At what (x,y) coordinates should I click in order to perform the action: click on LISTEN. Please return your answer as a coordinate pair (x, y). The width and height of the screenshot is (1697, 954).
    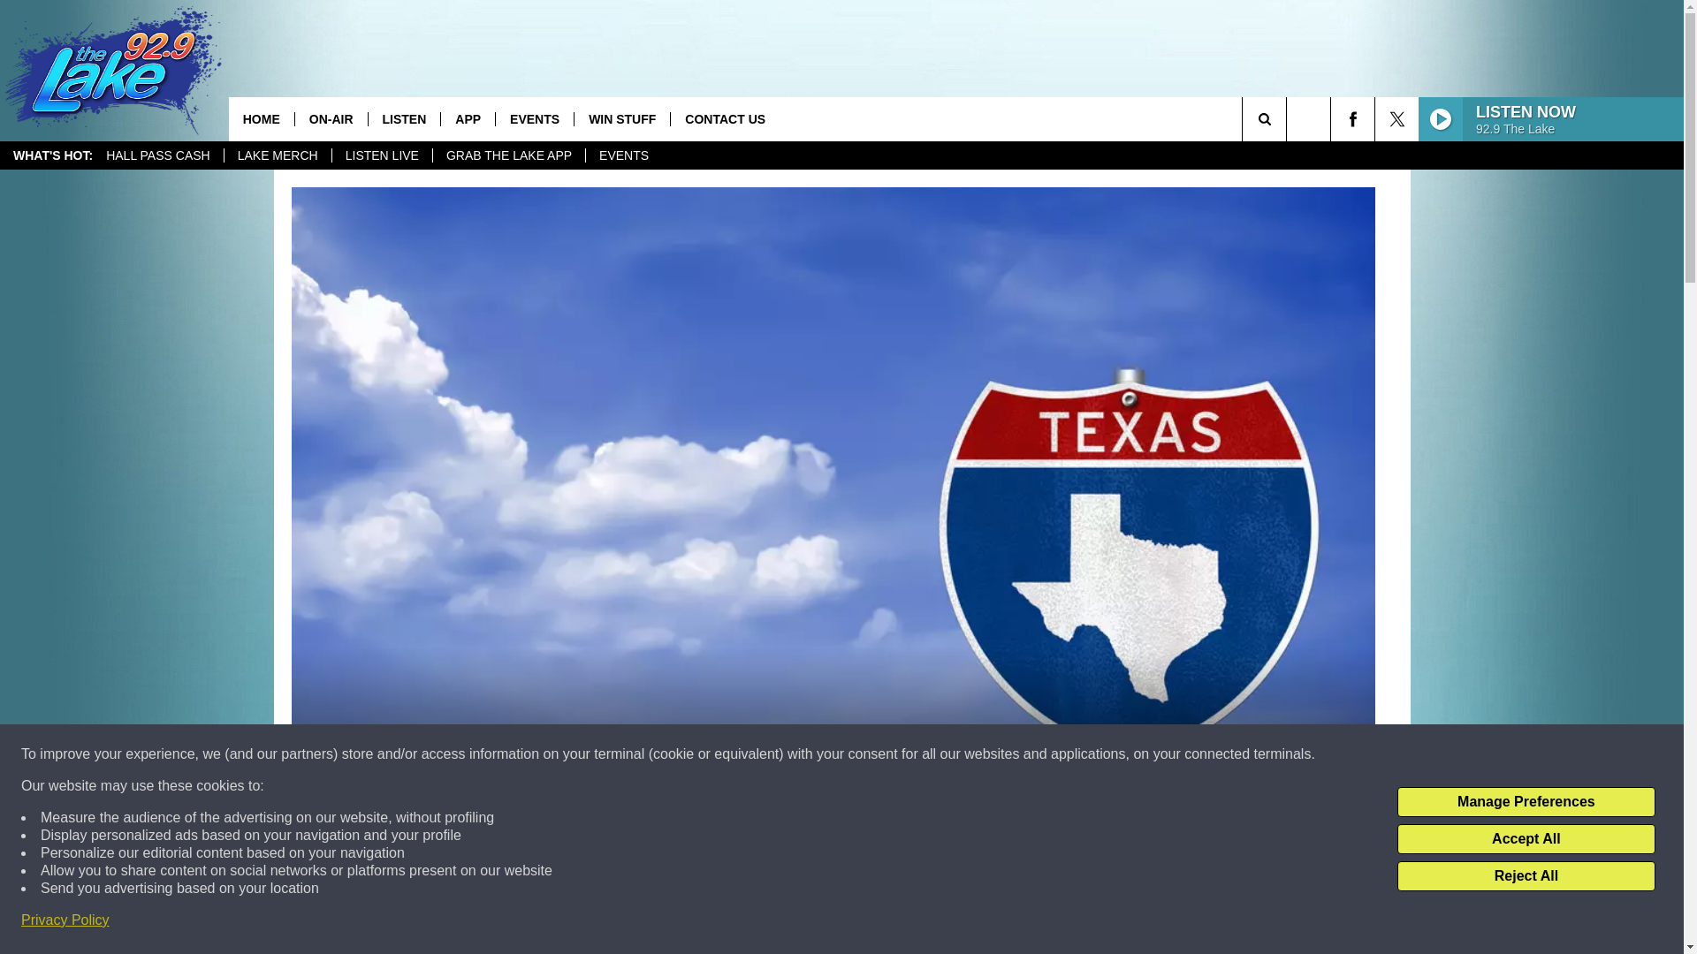
    Looking at the image, I should click on (405, 118).